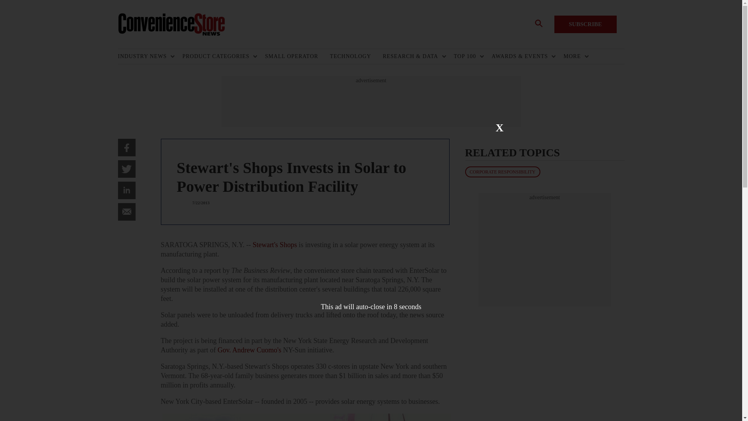  I want to click on 3rd party ad content, so click(545, 249).